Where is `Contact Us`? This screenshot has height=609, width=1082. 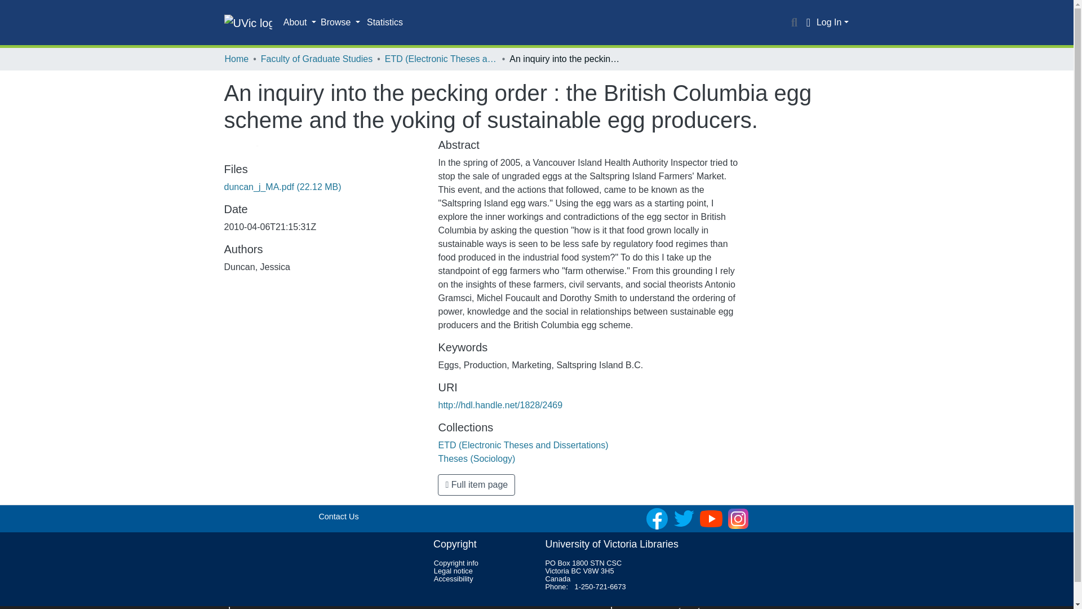
Contact Us is located at coordinates (338, 517).